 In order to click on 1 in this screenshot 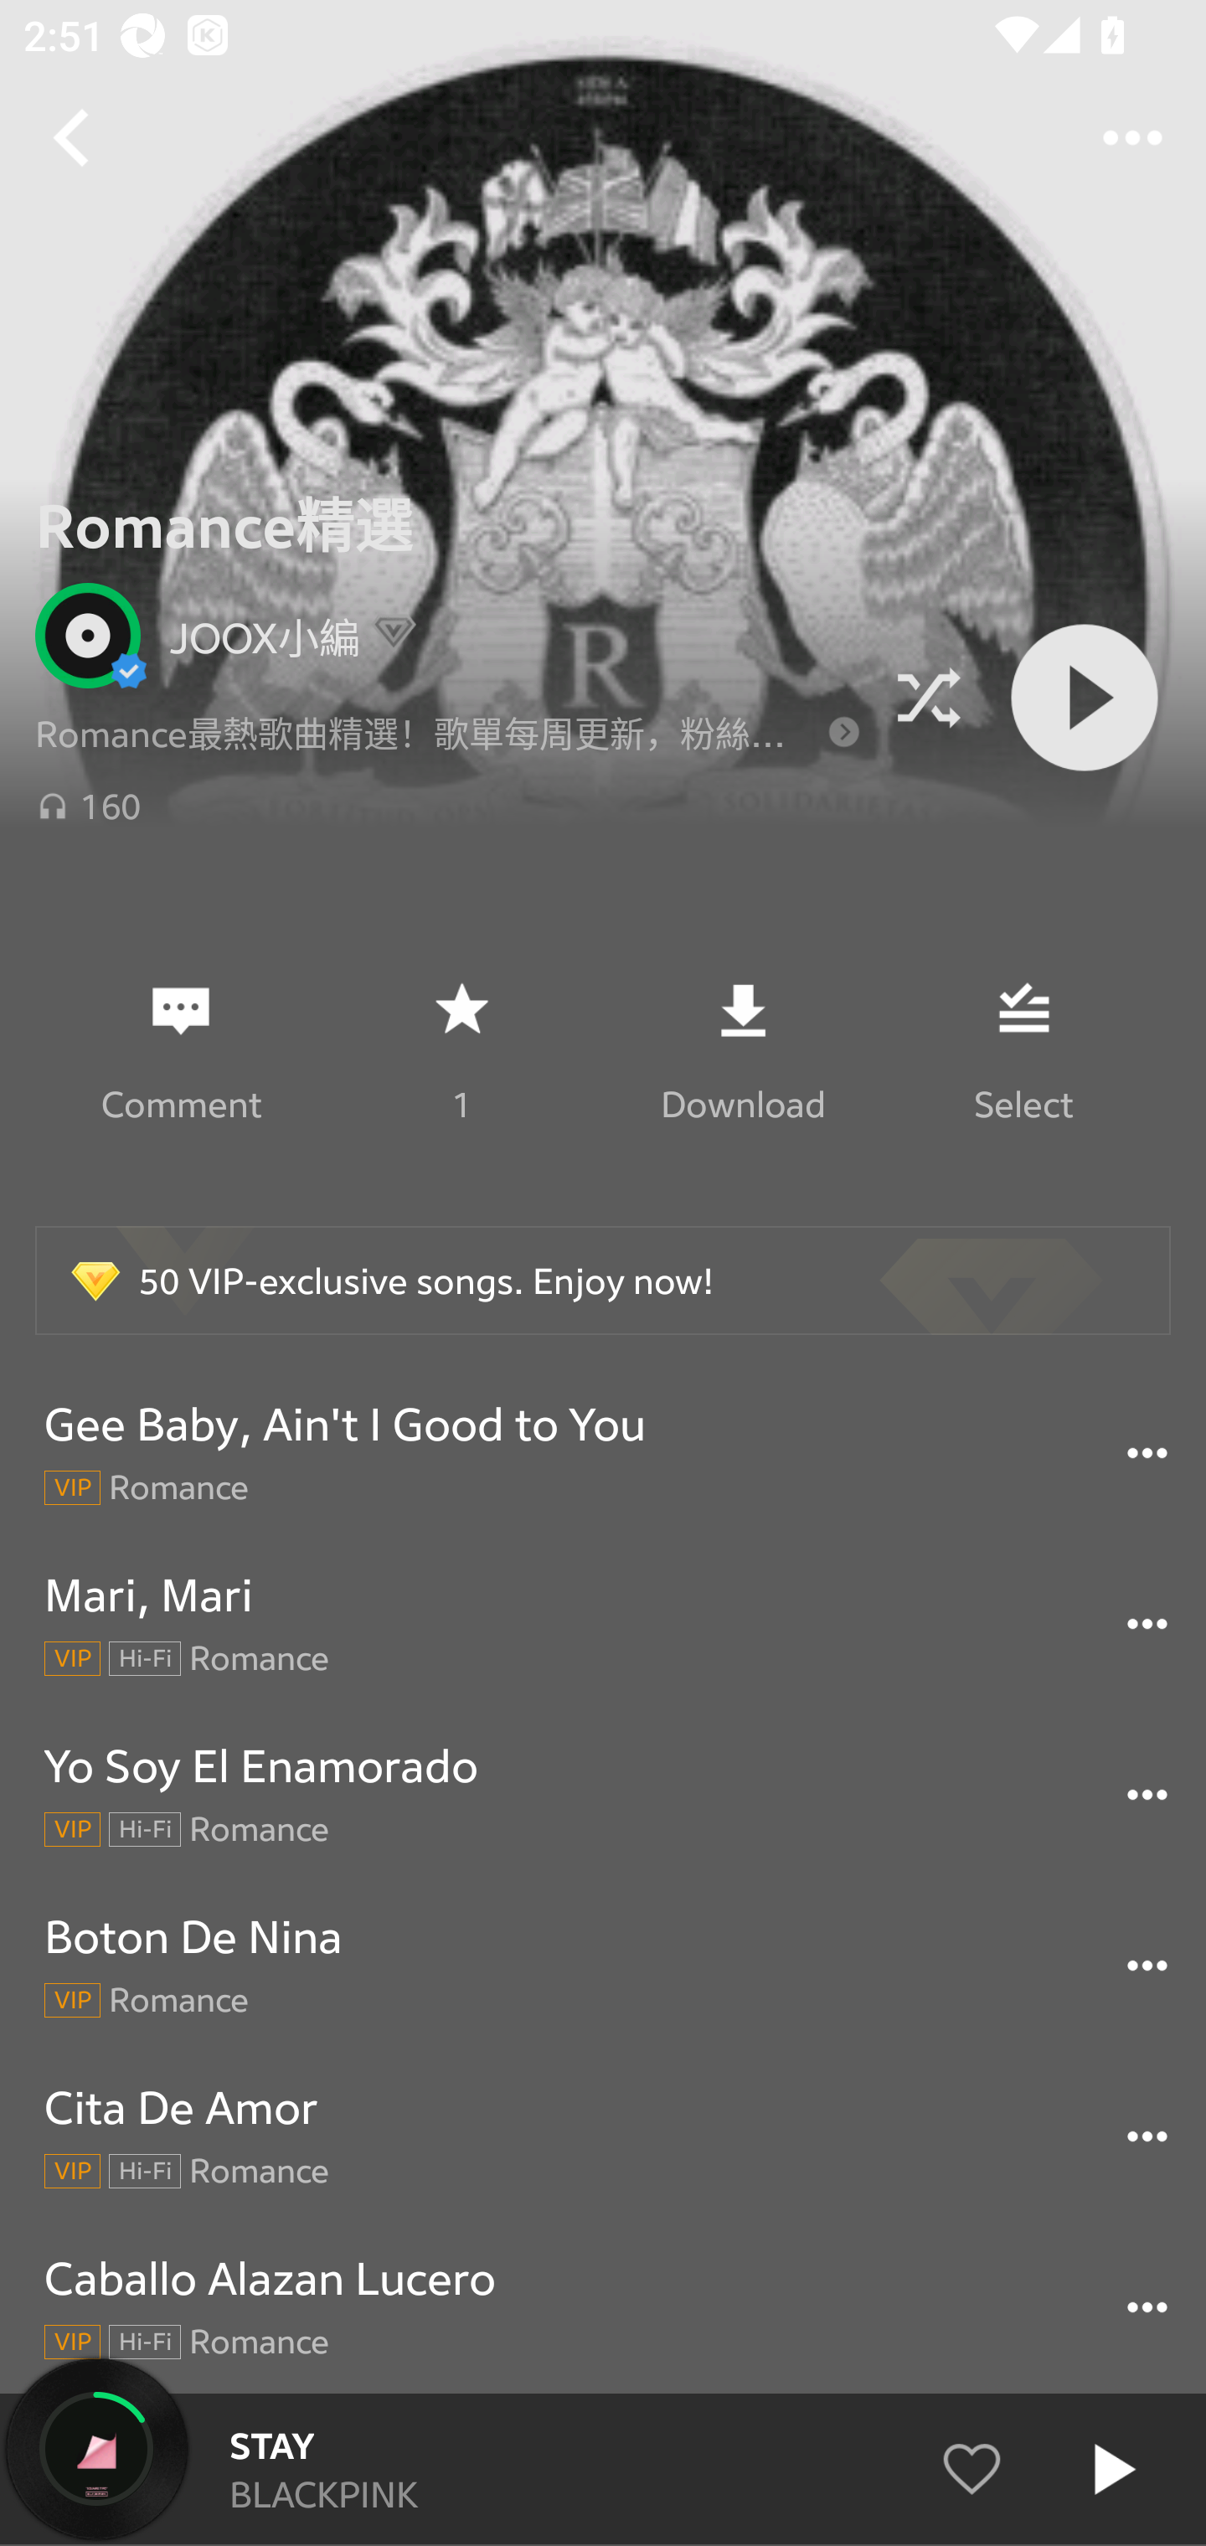, I will do `click(461, 1051)`.